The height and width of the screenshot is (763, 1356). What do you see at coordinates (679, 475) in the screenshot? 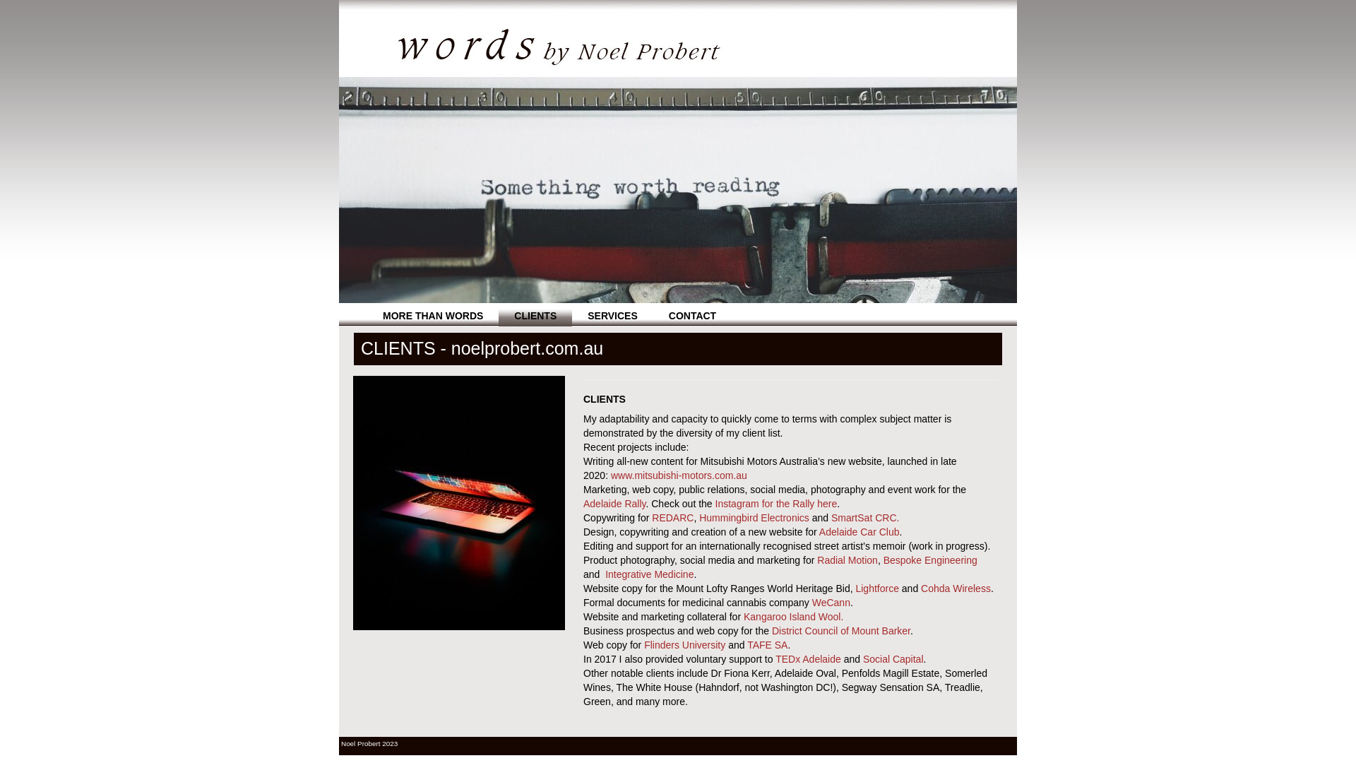
I see `www.mitsubishi-motors.com.au` at bounding box center [679, 475].